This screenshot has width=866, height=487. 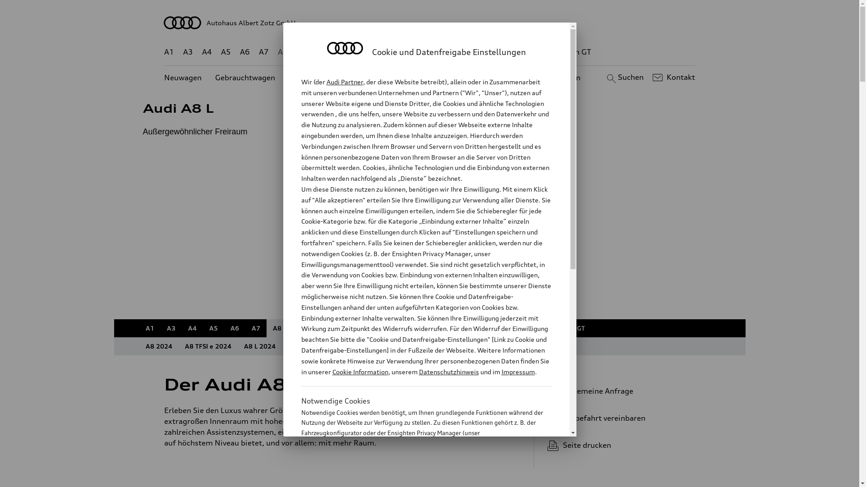 What do you see at coordinates (384, 52) in the screenshot?
I see `Q5` at bounding box center [384, 52].